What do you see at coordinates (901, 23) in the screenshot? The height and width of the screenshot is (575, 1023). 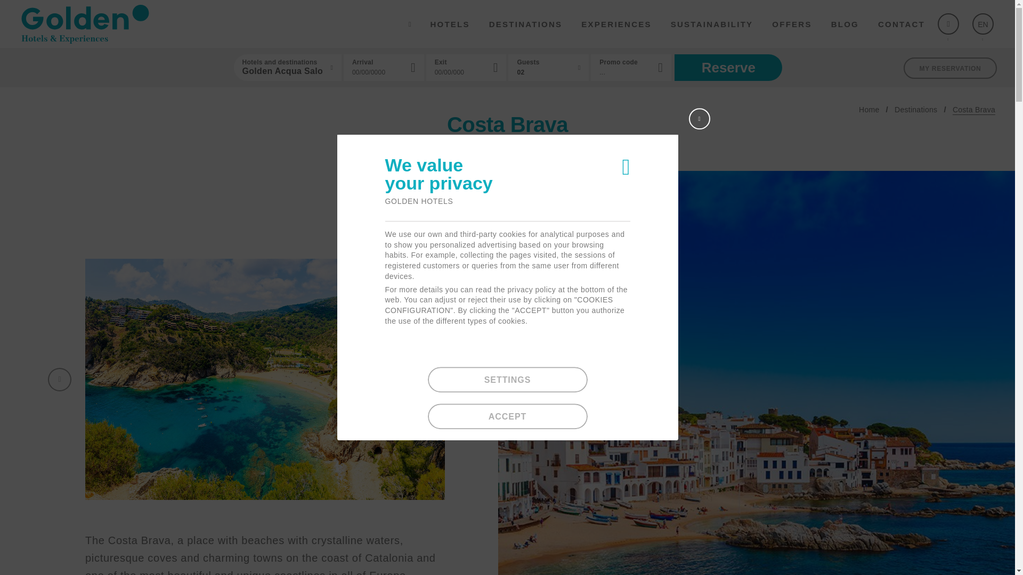 I see `CONTACT` at bounding box center [901, 23].